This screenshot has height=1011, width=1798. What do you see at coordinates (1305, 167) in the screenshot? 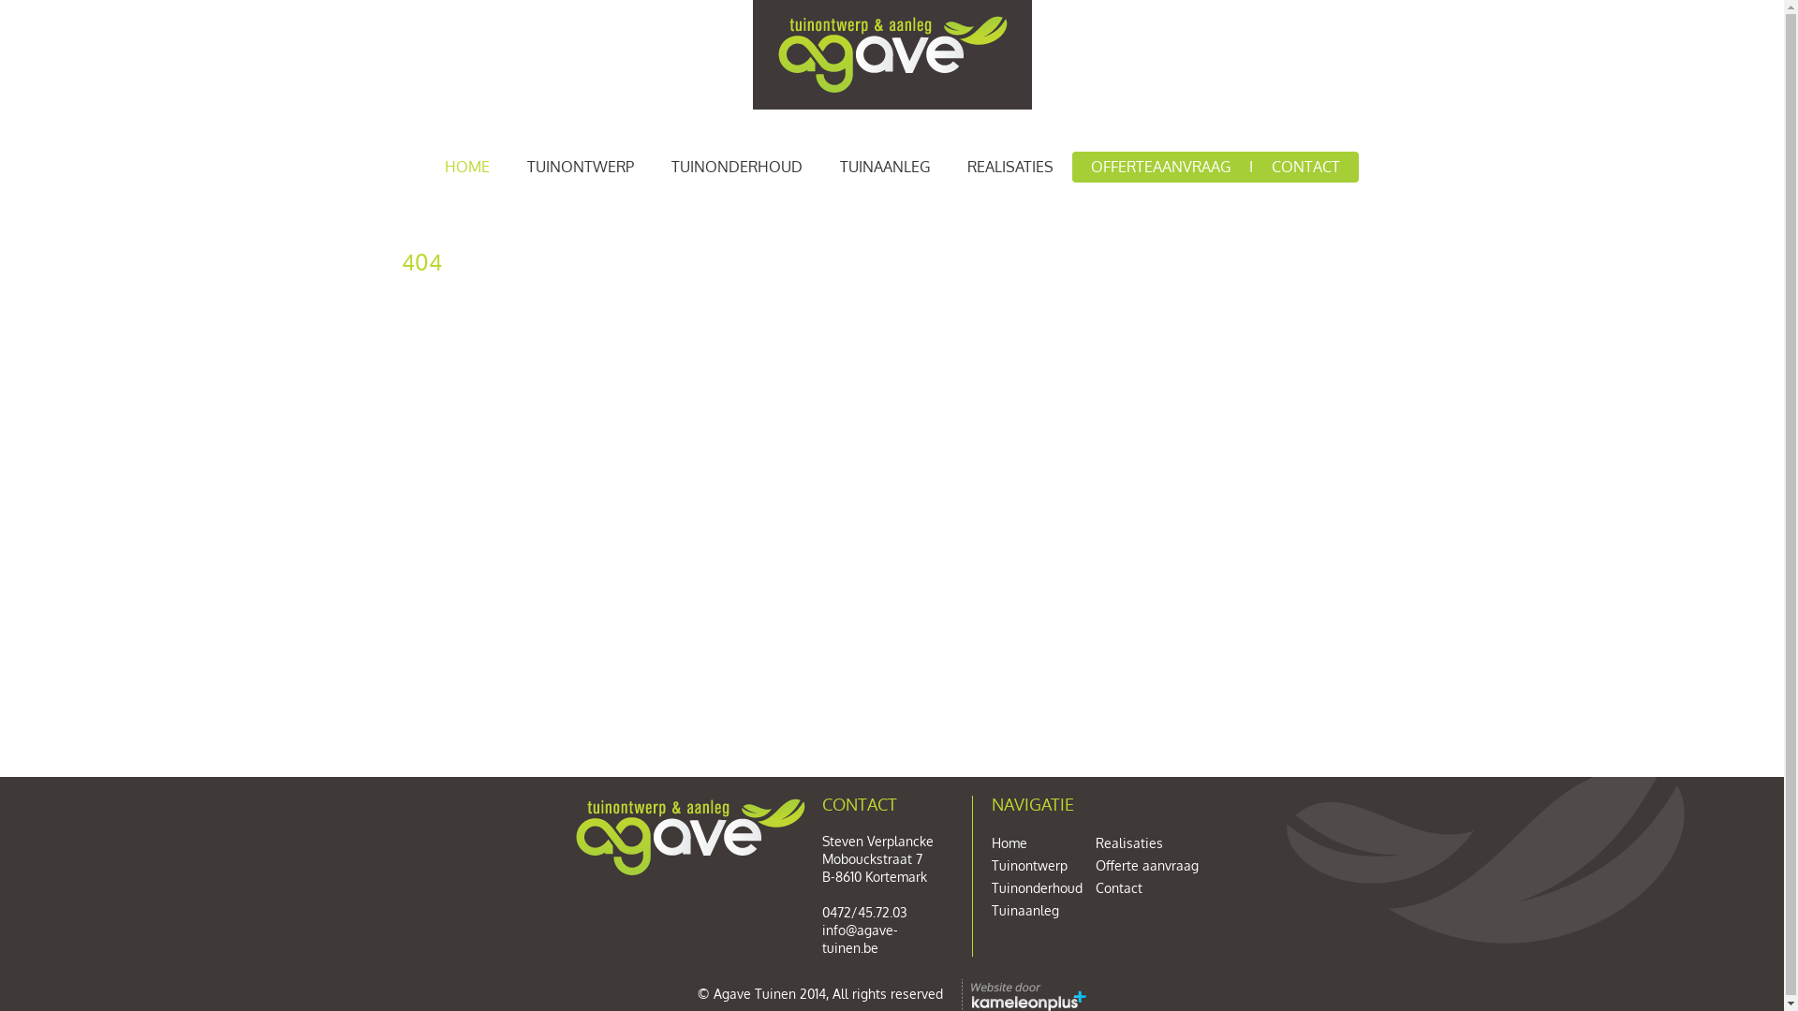
I see `CONTACT` at bounding box center [1305, 167].